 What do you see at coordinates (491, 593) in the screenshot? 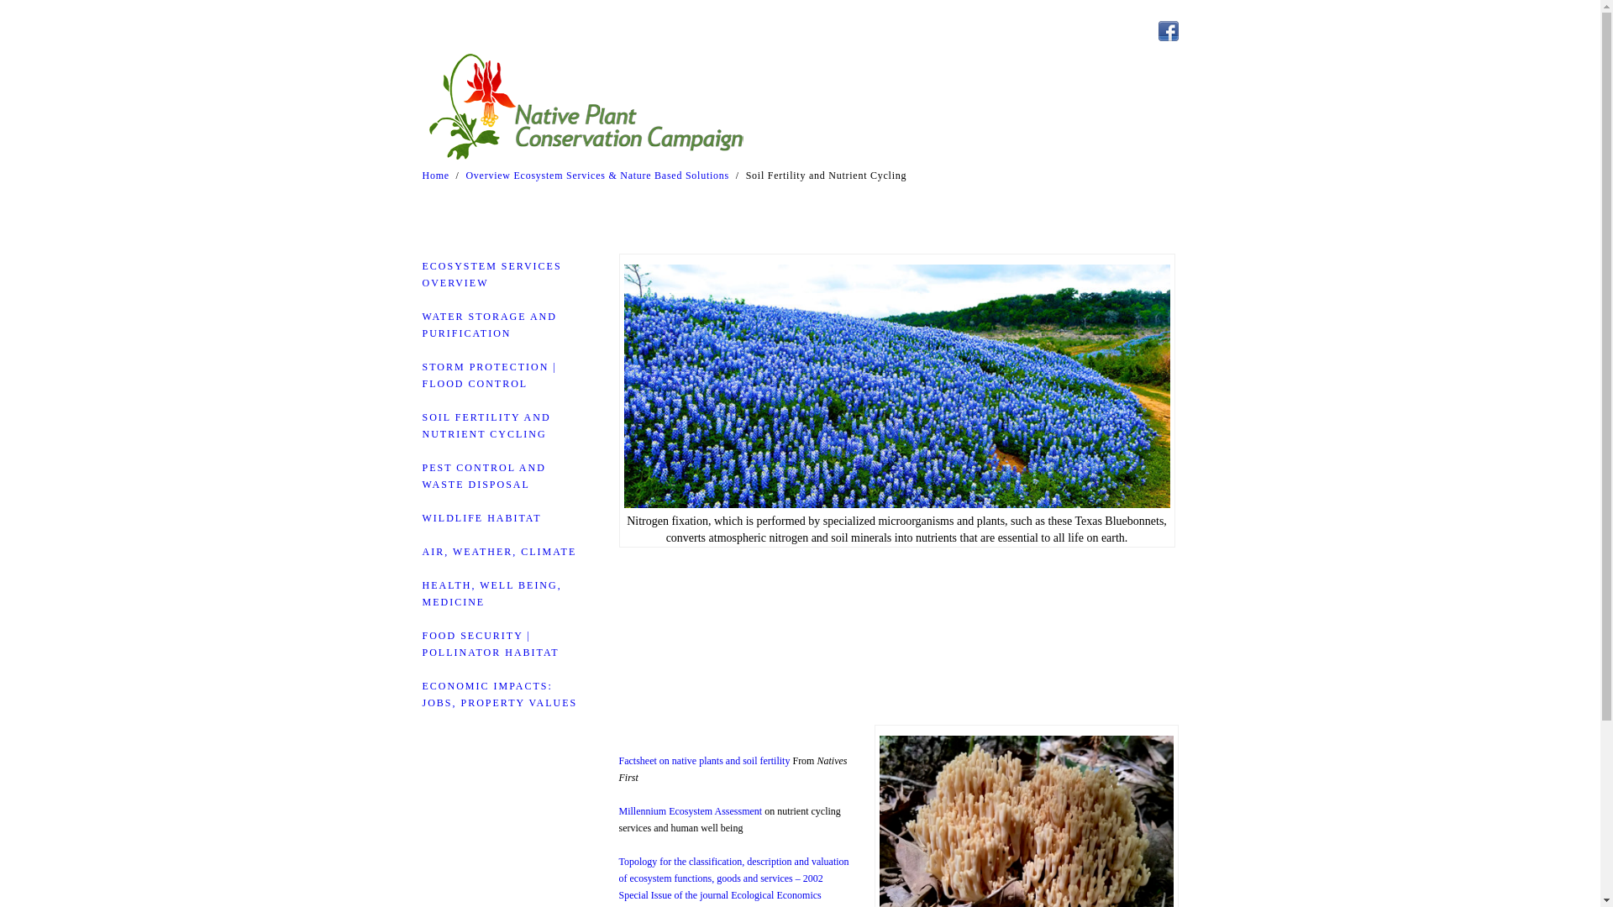
I see `HEALTH, WELL BEING, MEDICINE` at bounding box center [491, 593].